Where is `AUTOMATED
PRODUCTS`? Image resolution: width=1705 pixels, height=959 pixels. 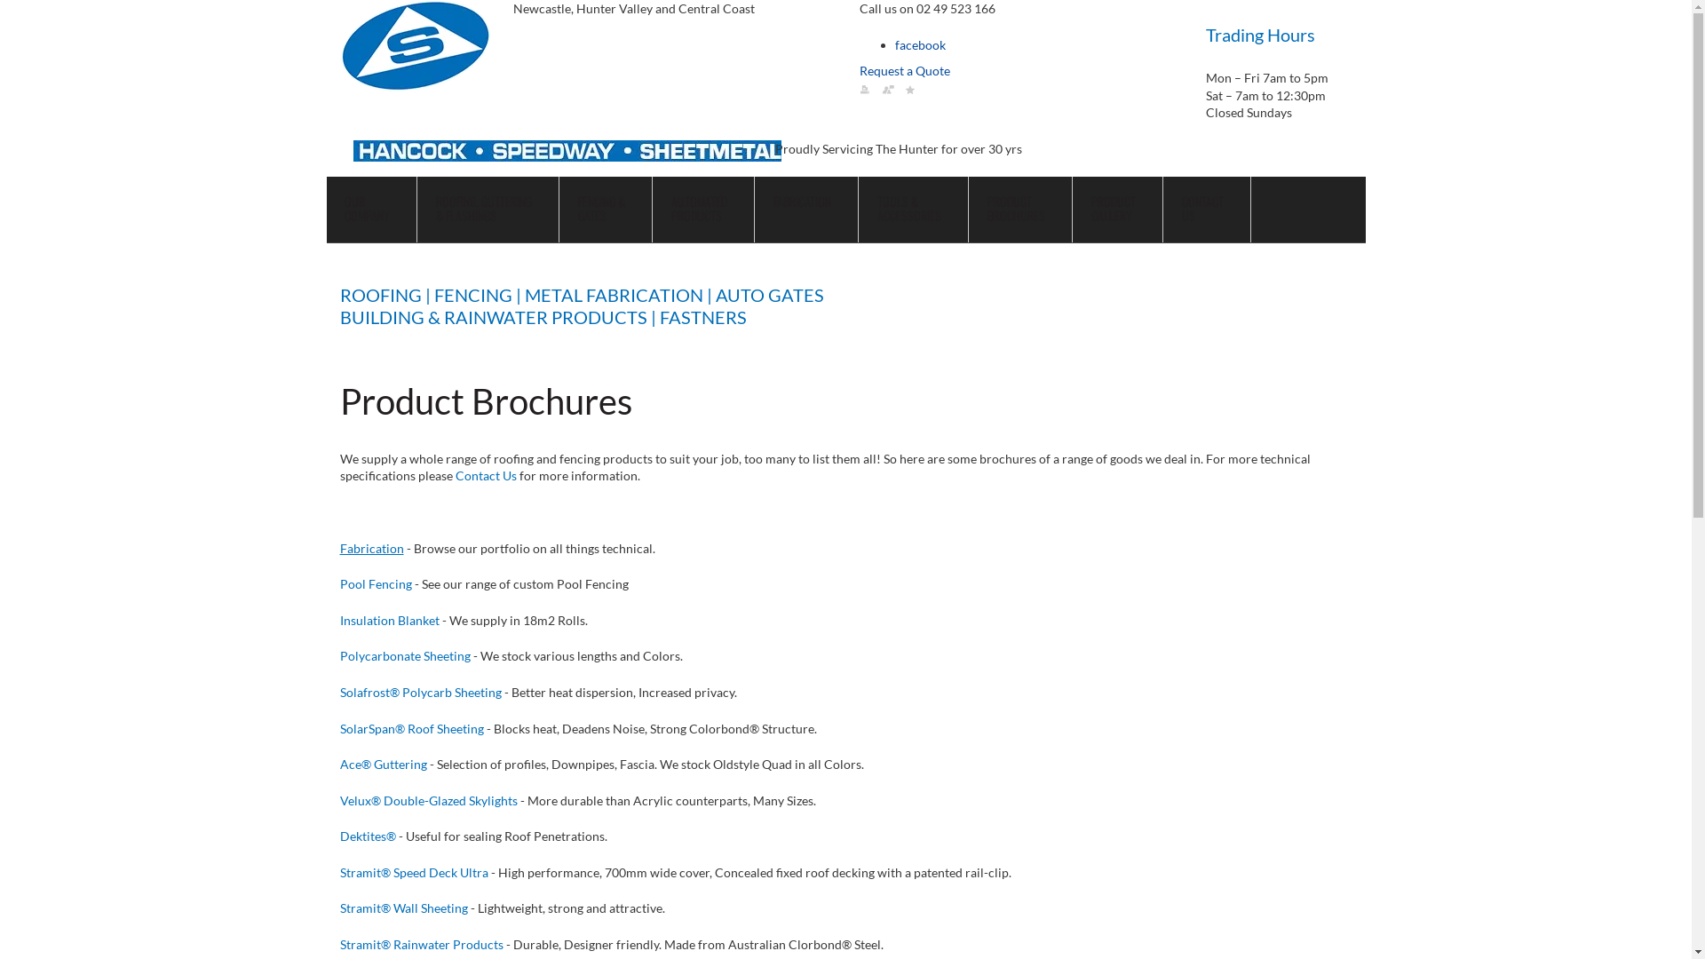
AUTOMATED
PRODUCTS is located at coordinates (704, 210).